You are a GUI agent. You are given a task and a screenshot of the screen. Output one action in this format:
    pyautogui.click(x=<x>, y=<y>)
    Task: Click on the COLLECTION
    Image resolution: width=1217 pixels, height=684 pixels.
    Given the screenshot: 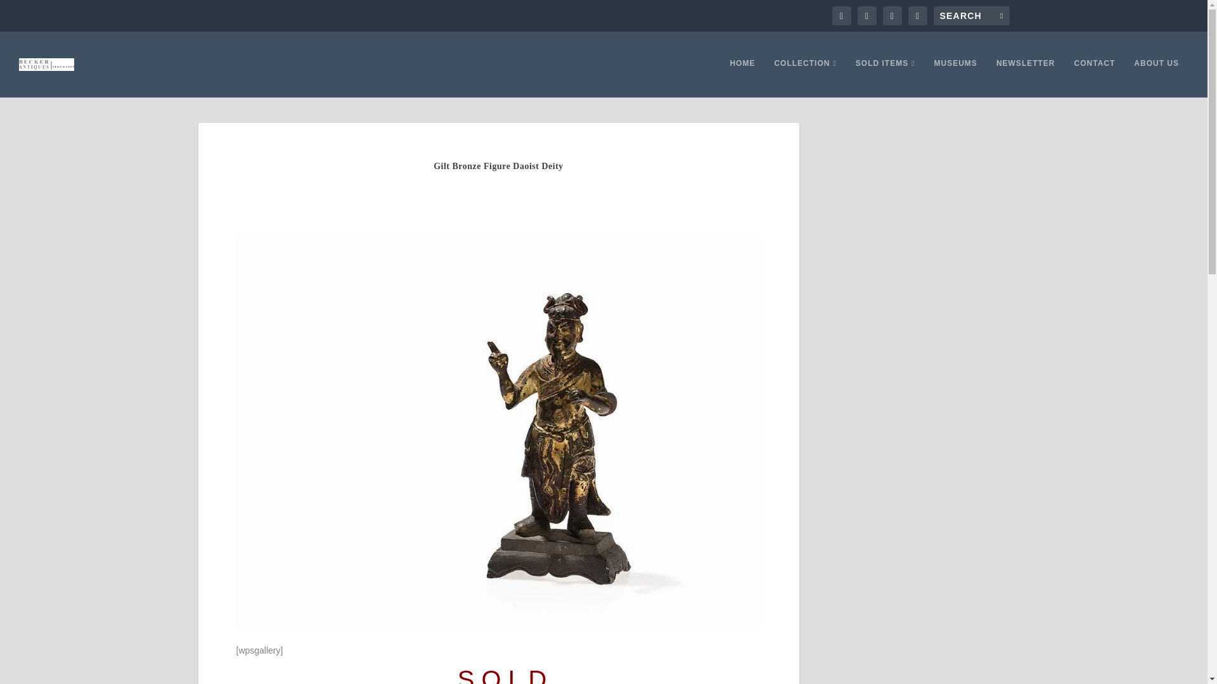 What is the action you would take?
    pyautogui.click(x=805, y=77)
    